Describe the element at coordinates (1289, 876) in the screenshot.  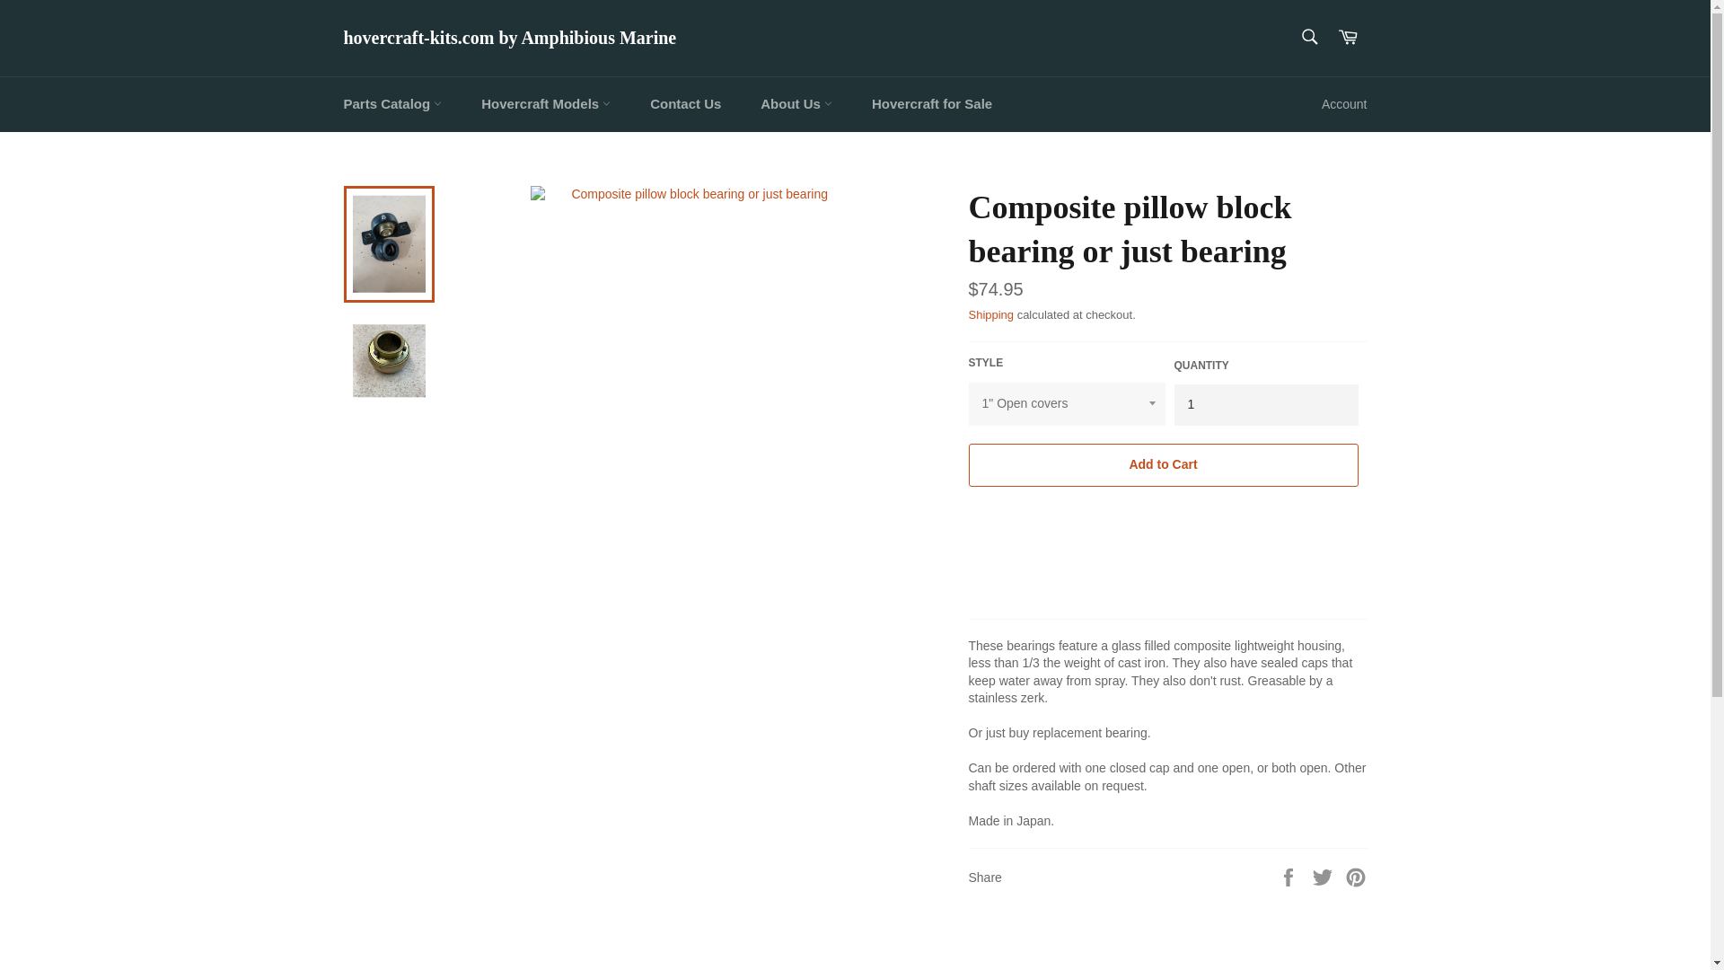
I see `Share on Facebook` at that location.